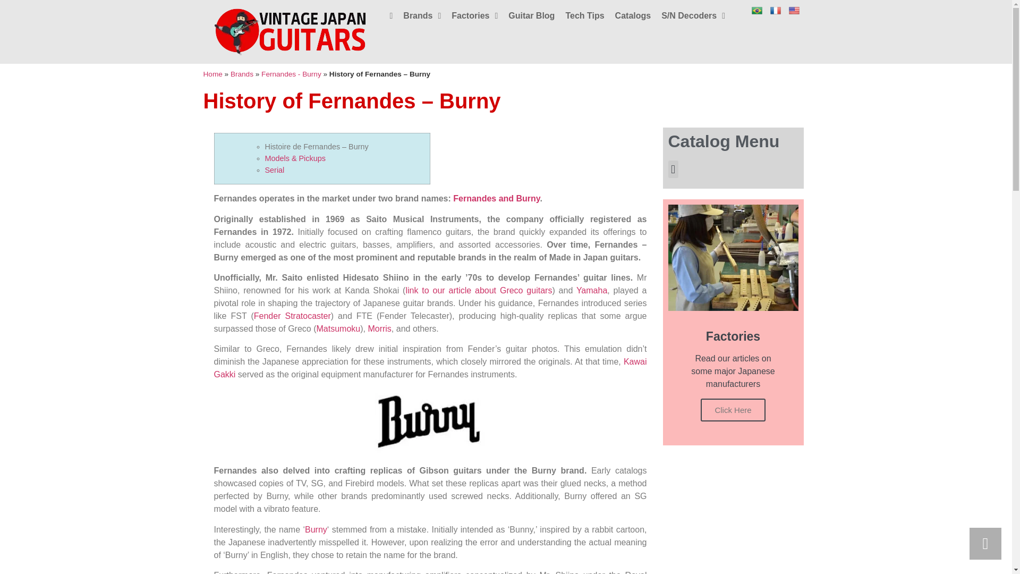 This screenshot has width=1020, height=574. I want to click on Tech Tips, so click(584, 15).